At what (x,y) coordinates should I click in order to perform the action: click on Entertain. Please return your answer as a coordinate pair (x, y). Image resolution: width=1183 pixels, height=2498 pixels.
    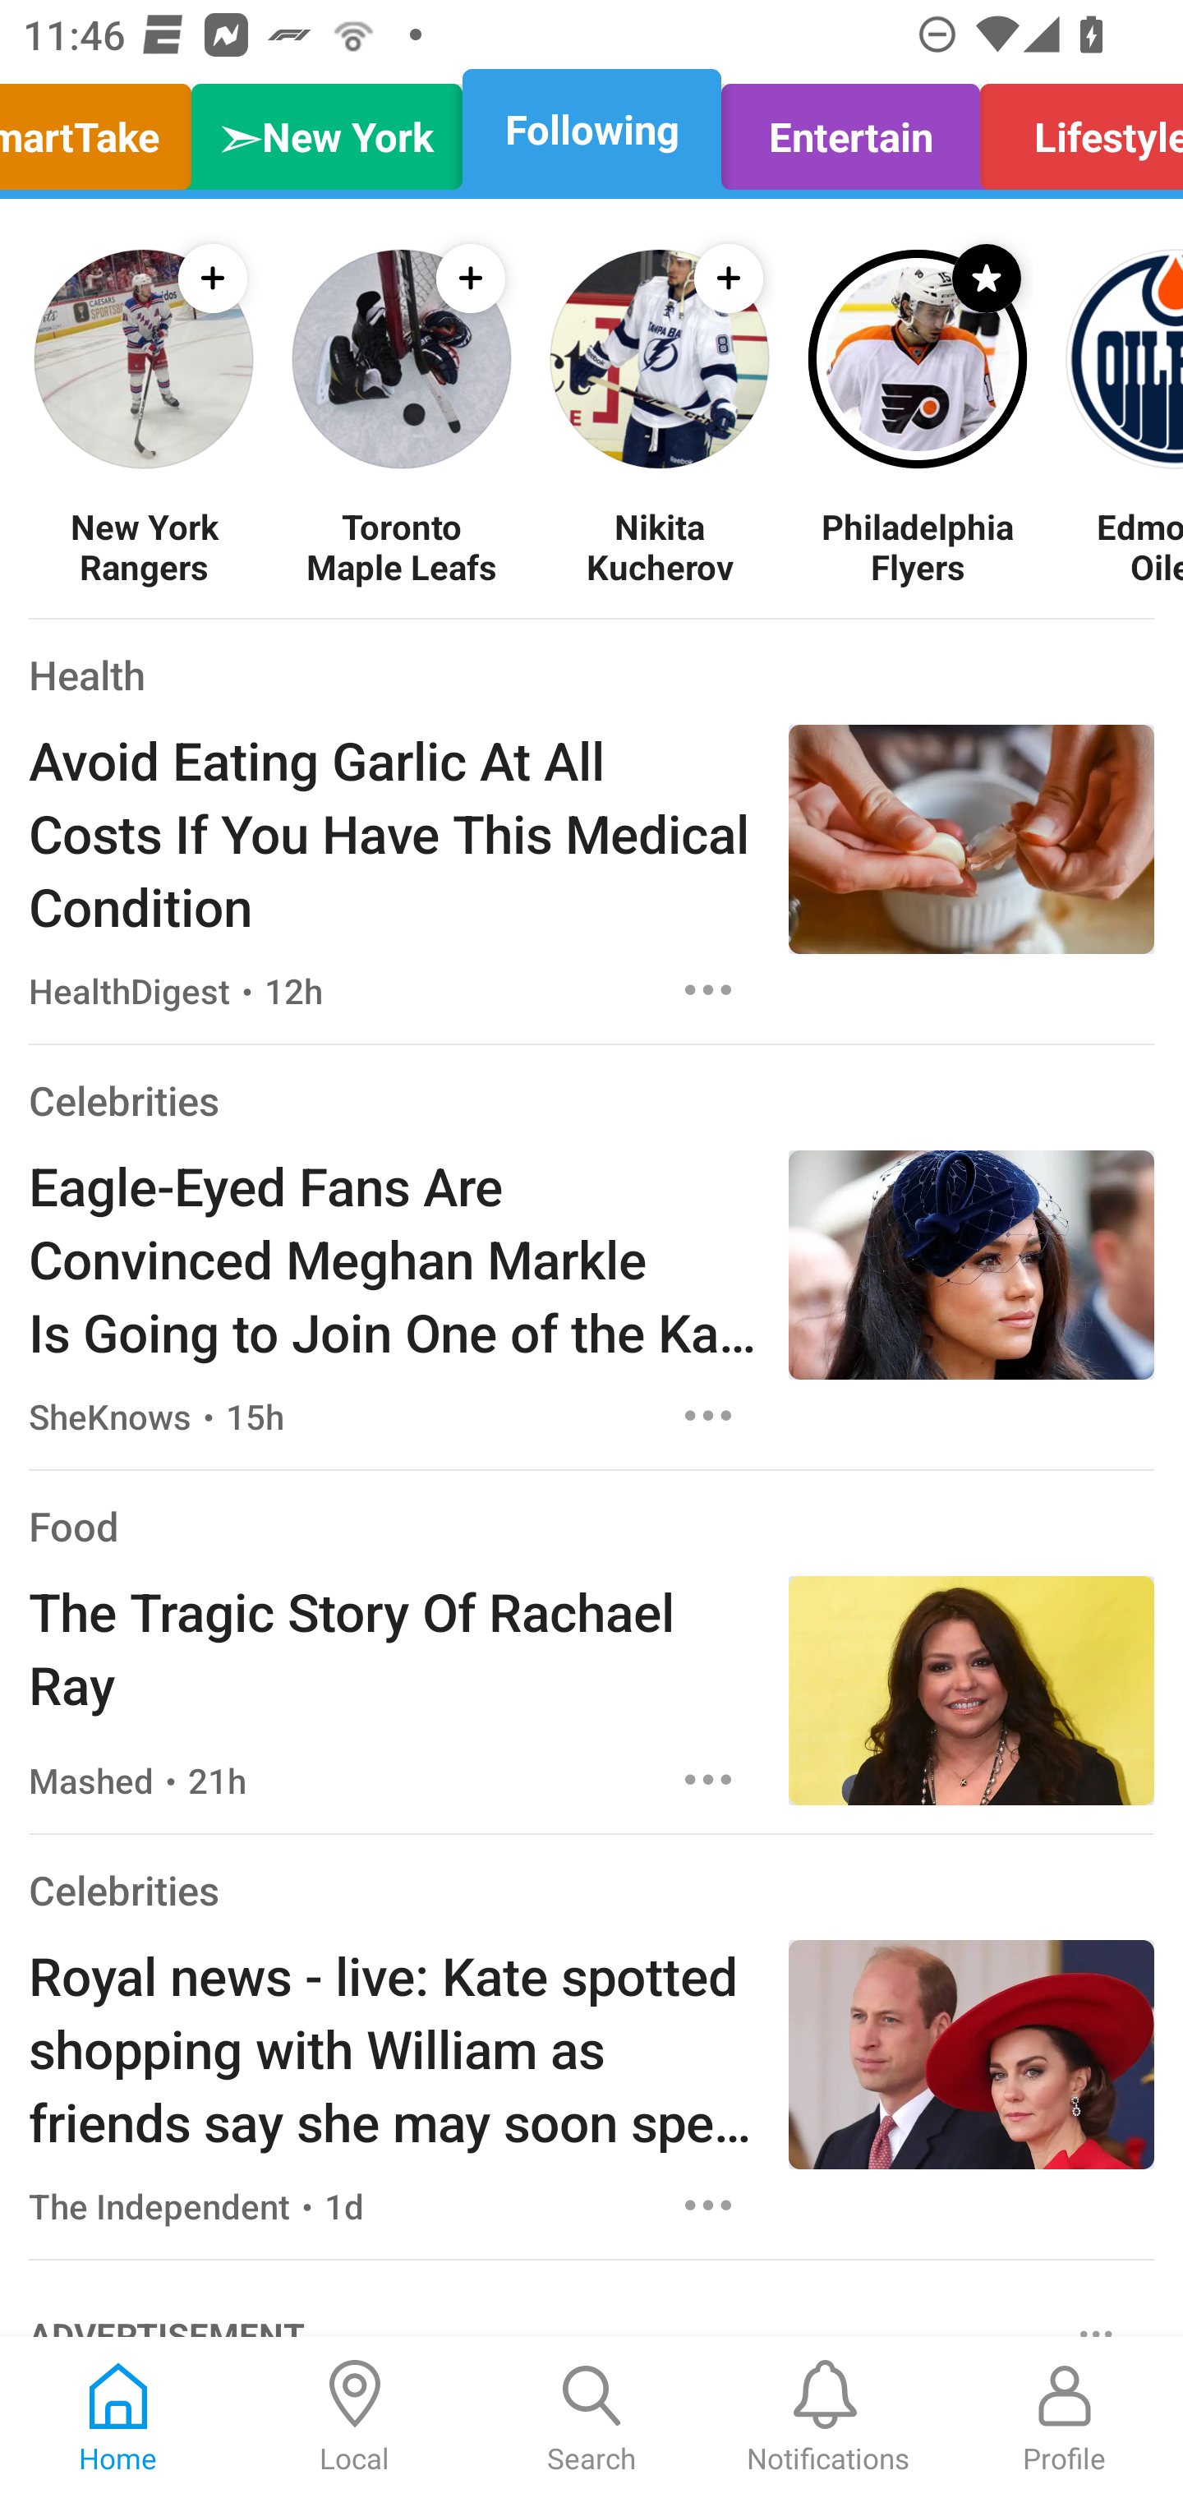
    Looking at the image, I should click on (849, 130).